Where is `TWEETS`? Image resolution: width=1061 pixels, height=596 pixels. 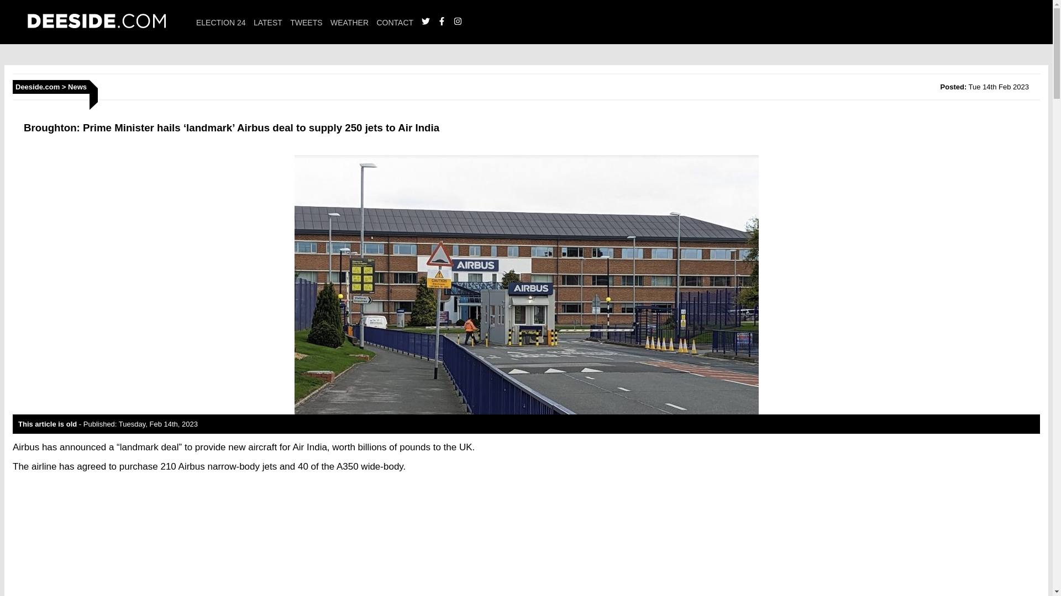
TWEETS is located at coordinates (306, 22).